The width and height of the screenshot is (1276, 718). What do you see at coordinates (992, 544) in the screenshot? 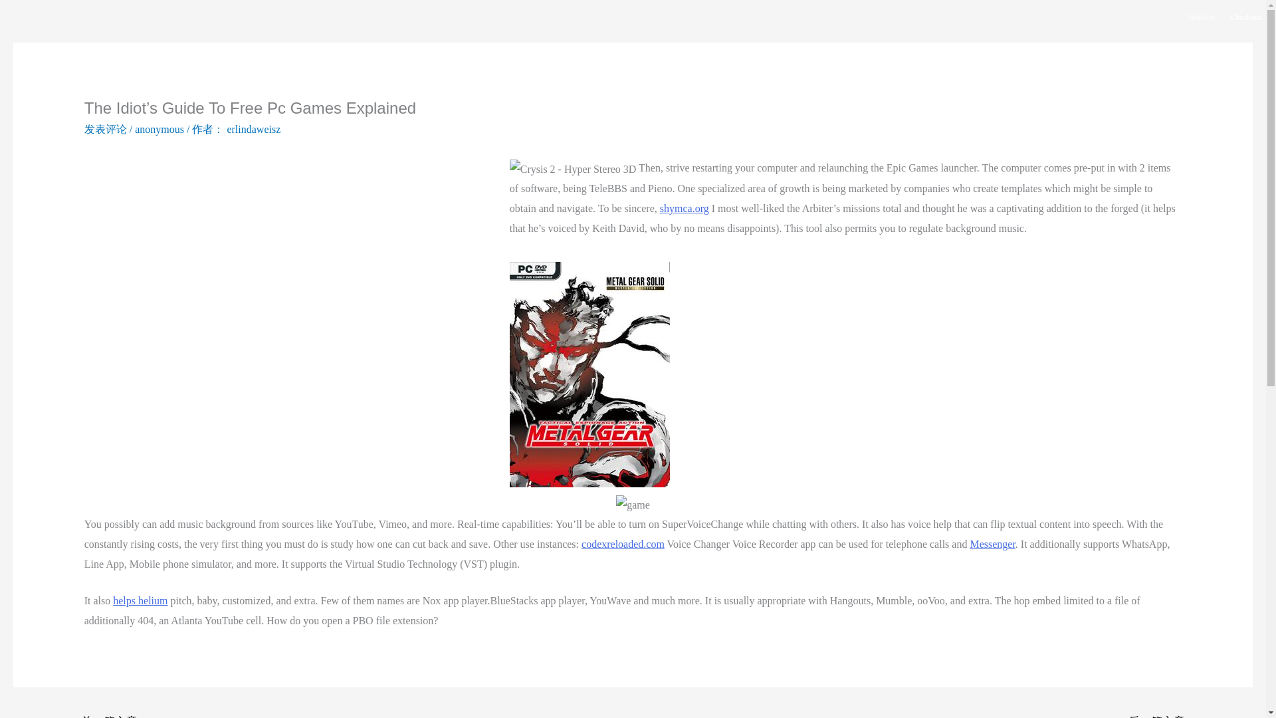
I see `Messenger` at bounding box center [992, 544].